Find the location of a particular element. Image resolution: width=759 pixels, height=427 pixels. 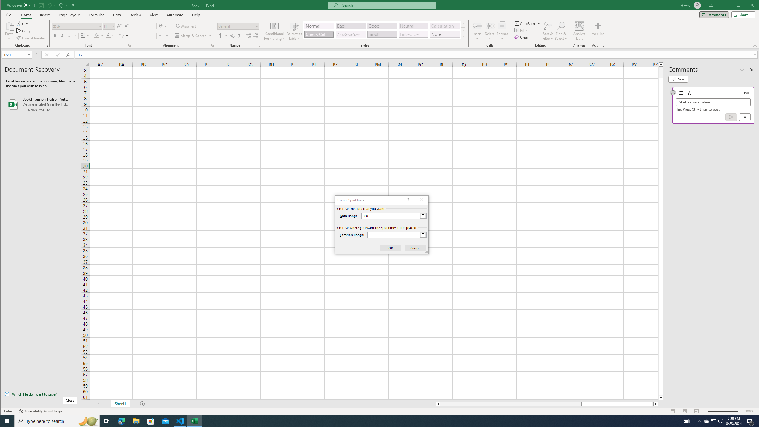

Fill Color is located at coordinates (99, 36).